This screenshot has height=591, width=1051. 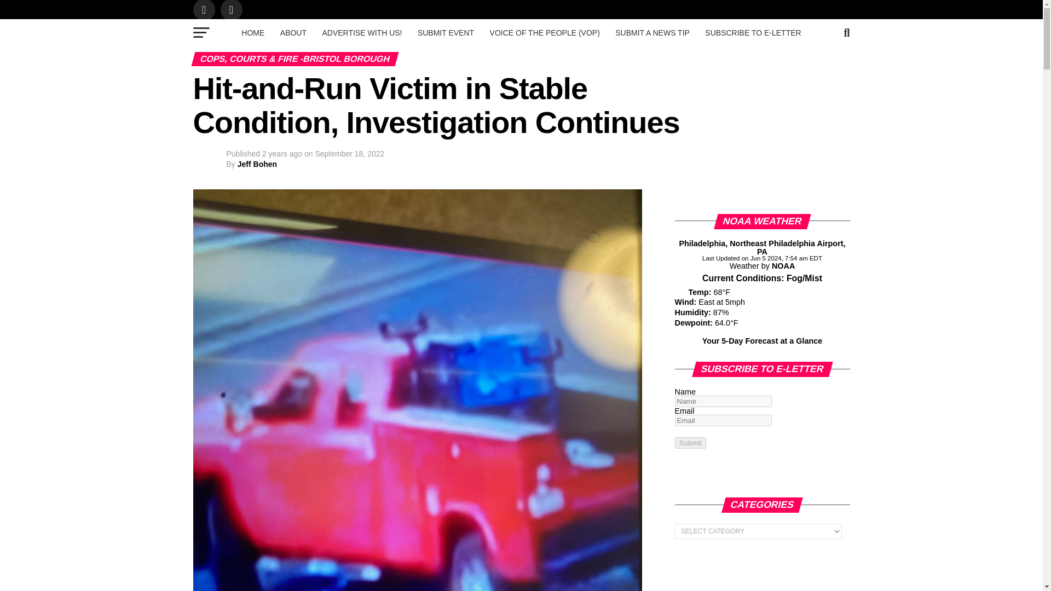 I want to click on SUBSCRIBE TO E-LETTER, so click(x=753, y=33).